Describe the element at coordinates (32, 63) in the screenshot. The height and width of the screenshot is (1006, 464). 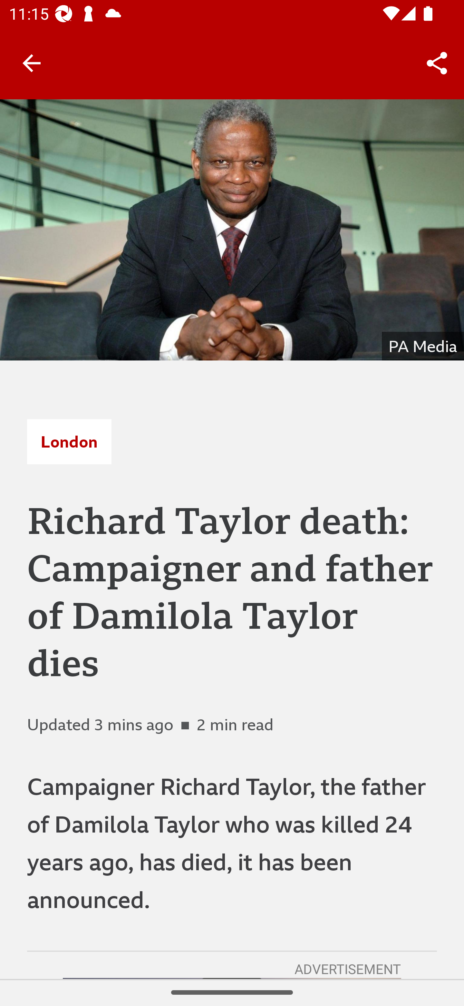
I see `Back` at that location.